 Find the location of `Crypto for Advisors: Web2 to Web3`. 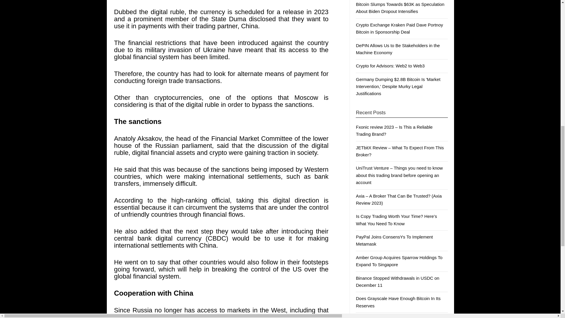

Crypto for Advisors: Web2 to Web3 is located at coordinates (390, 66).